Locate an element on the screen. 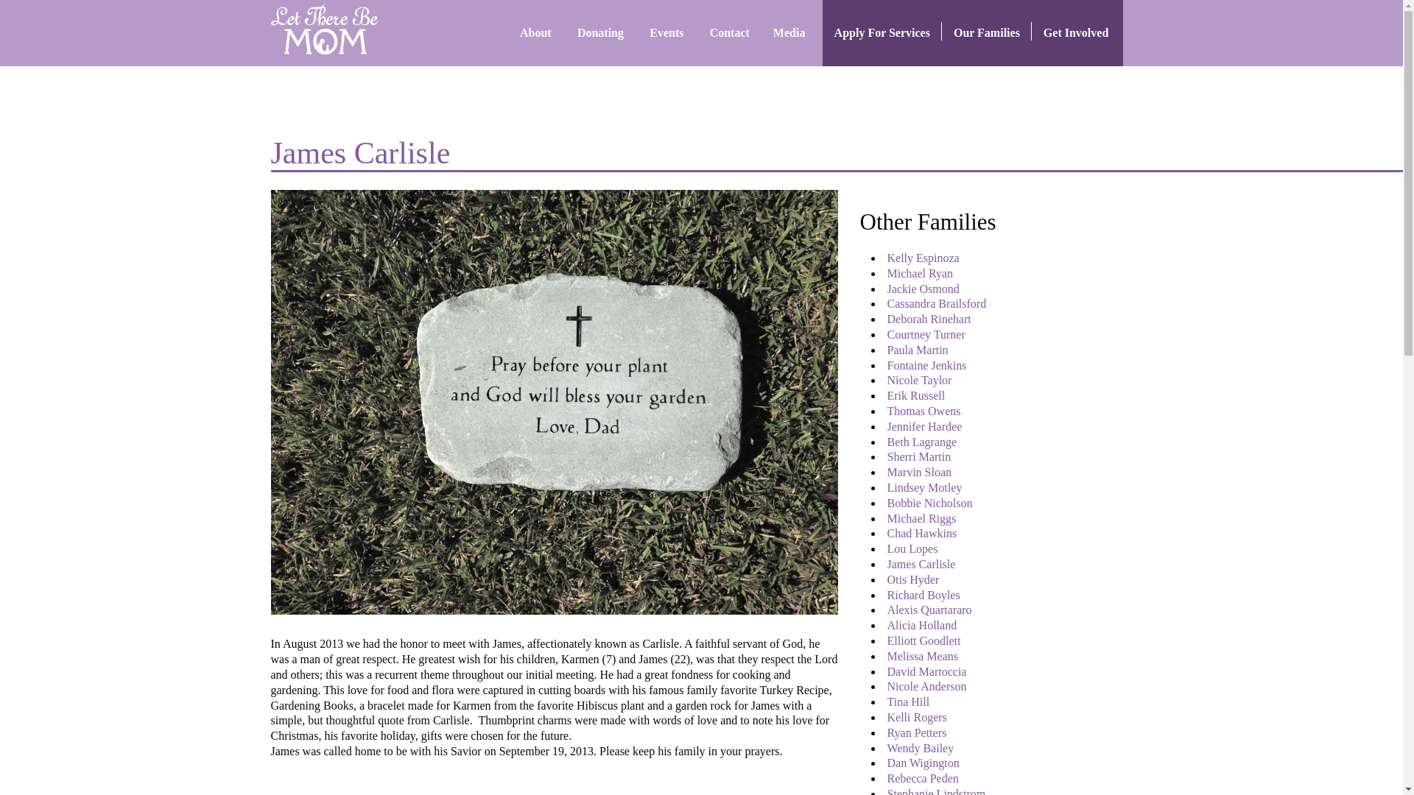 This screenshot has height=795, width=1414. Apply For Services is located at coordinates (882, 32).